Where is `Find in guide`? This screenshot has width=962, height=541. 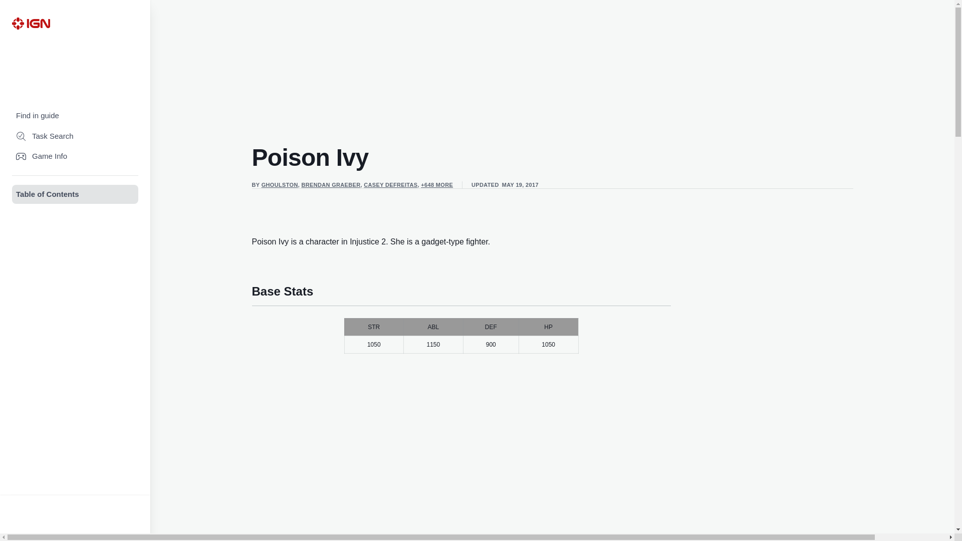
Find in guide is located at coordinates (75, 115).